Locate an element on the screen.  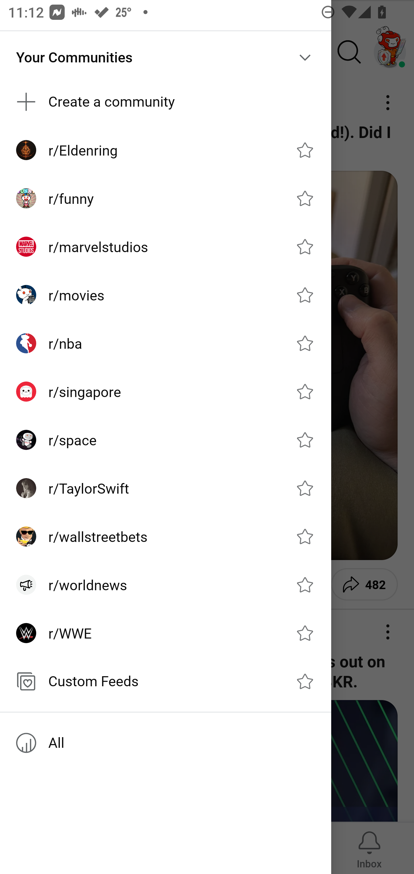
r/WWE Favorite r/WWE is located at coordinates (166, 633).